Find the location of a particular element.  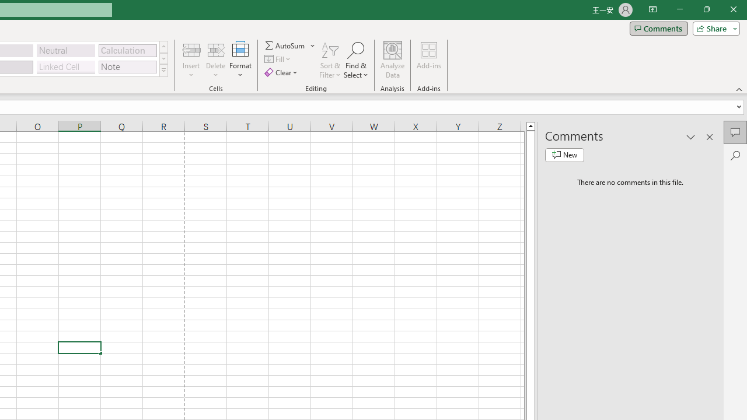

Comments is located at coordinates (658, 28).